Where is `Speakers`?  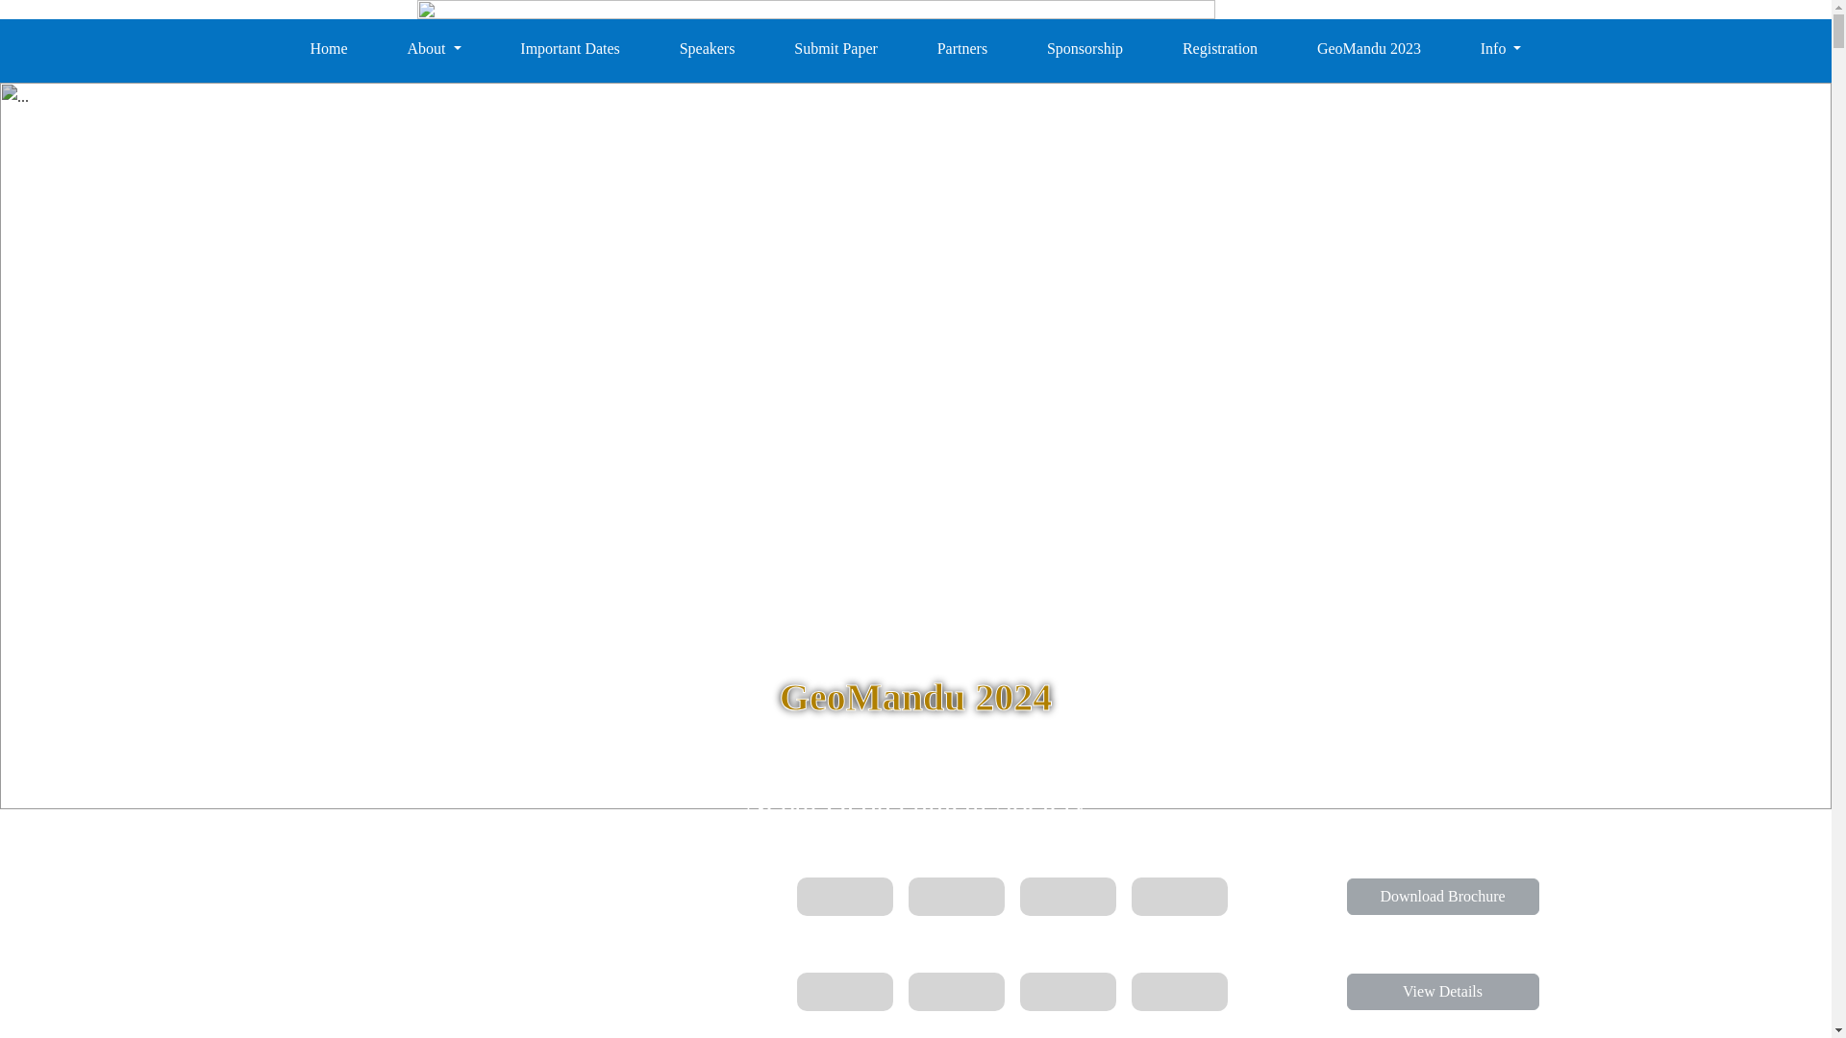 Speakers is located at coordinates (708, 50).